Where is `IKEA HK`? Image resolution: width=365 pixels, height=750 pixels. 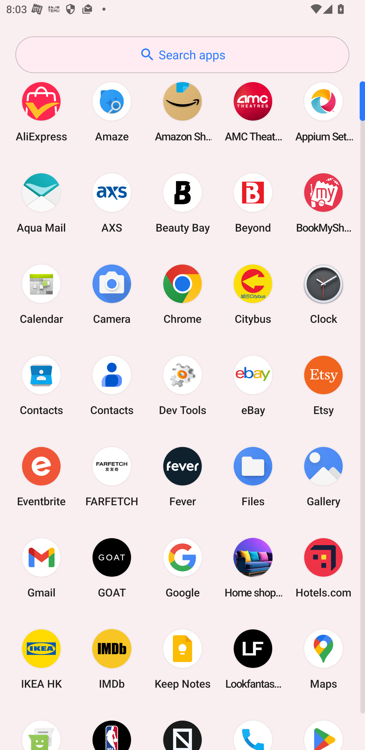 IKEA HK is located at coordinates (41, 659).